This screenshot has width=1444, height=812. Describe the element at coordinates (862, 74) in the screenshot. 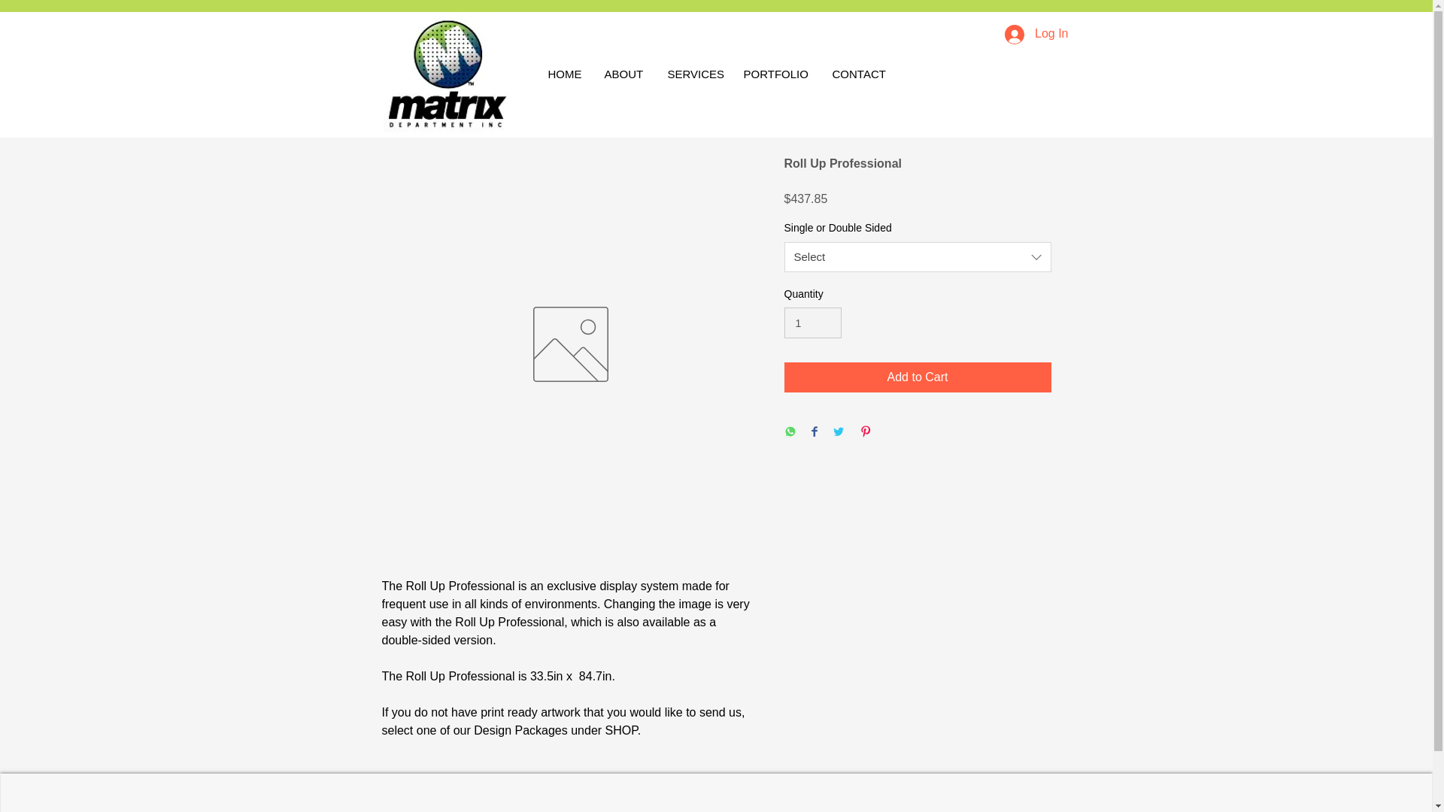

I see `CONTACT` at that location.